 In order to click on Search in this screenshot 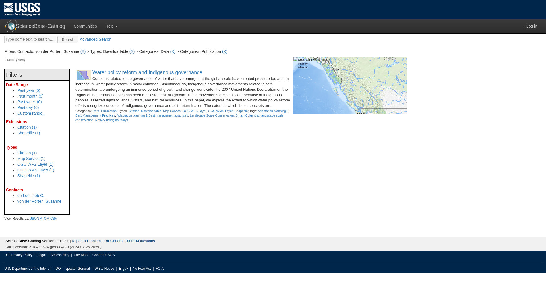, I will do `click(68, 40)`.